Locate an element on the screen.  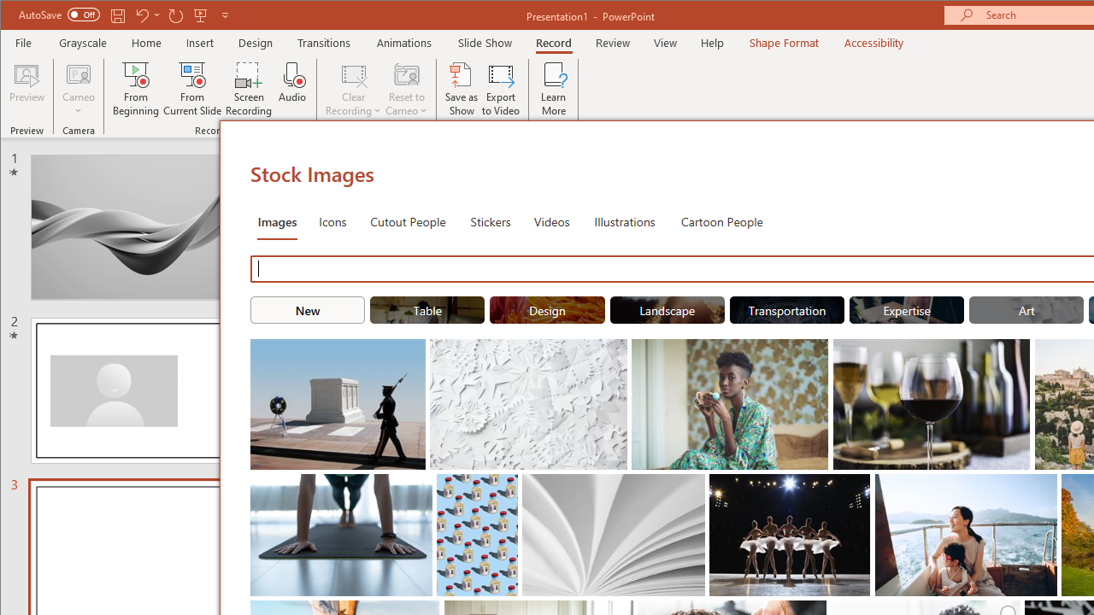
"Transportation" Stock Images. is located at coordinates (786, 309).